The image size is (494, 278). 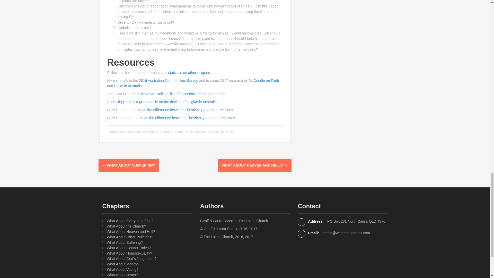 What do you see at coordinates (122, 275) in the screenshot?
I see `What About Jesus?` at bounding box center [122, 275].